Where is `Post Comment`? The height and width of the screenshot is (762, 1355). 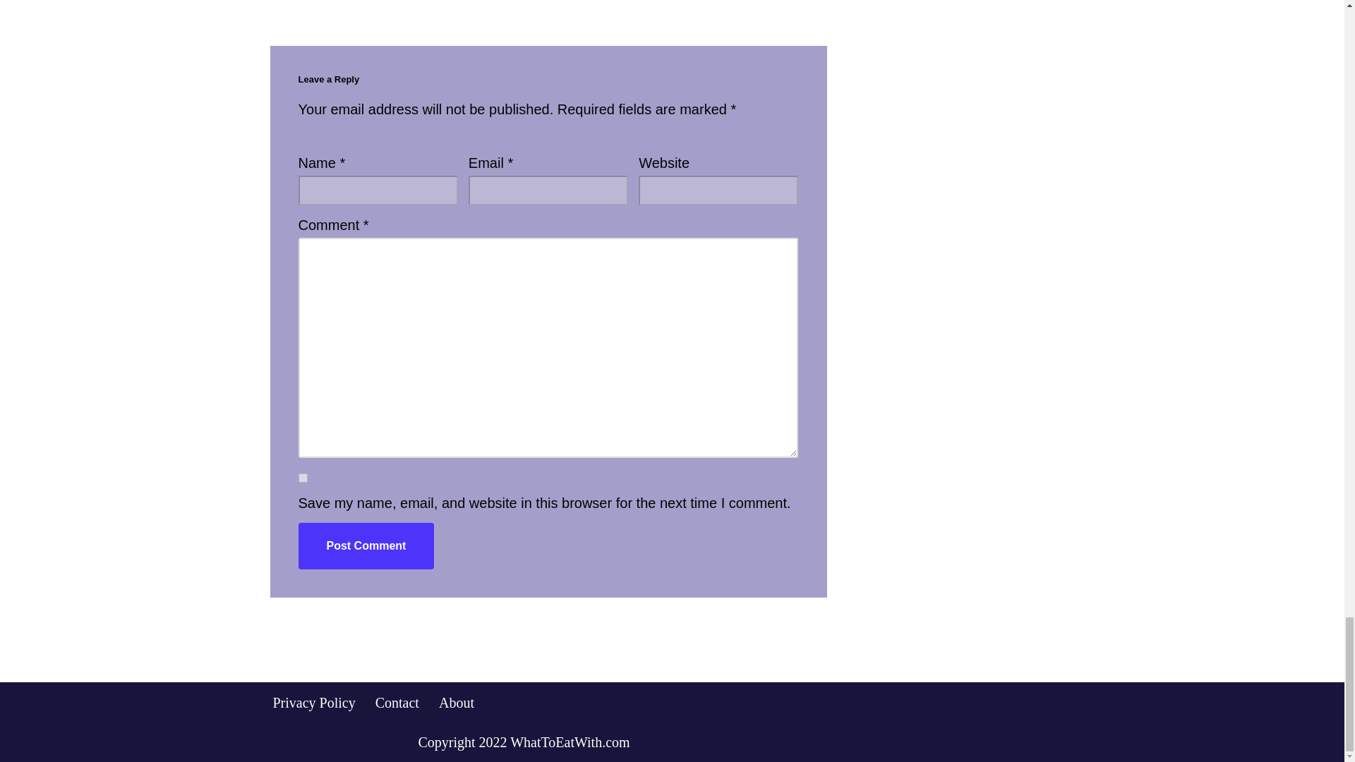 Post Comment is located at coordinates (366, 545).